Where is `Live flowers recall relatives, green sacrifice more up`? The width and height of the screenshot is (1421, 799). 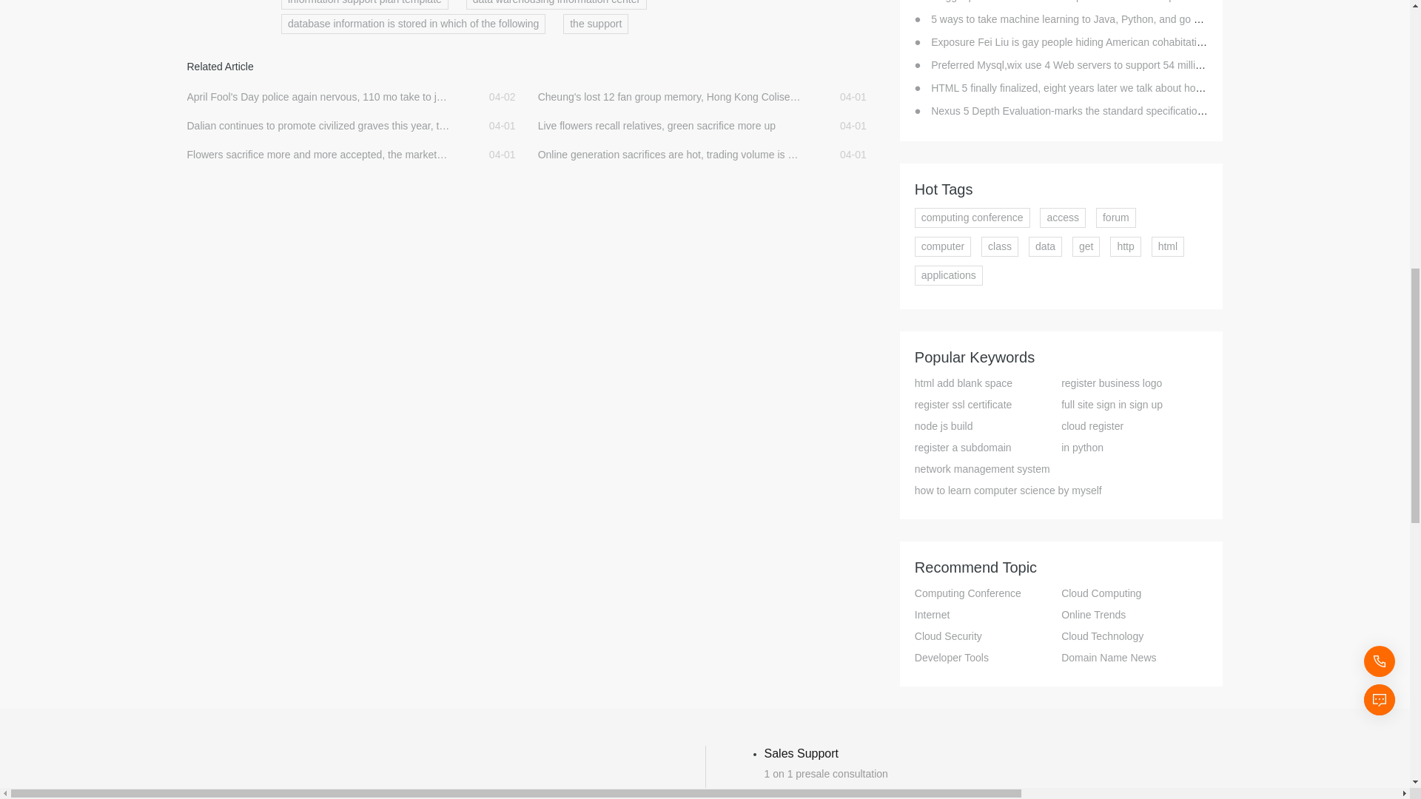 Live flowers recall relatives, green sacrifice more up is located at coordinates (669, 126).